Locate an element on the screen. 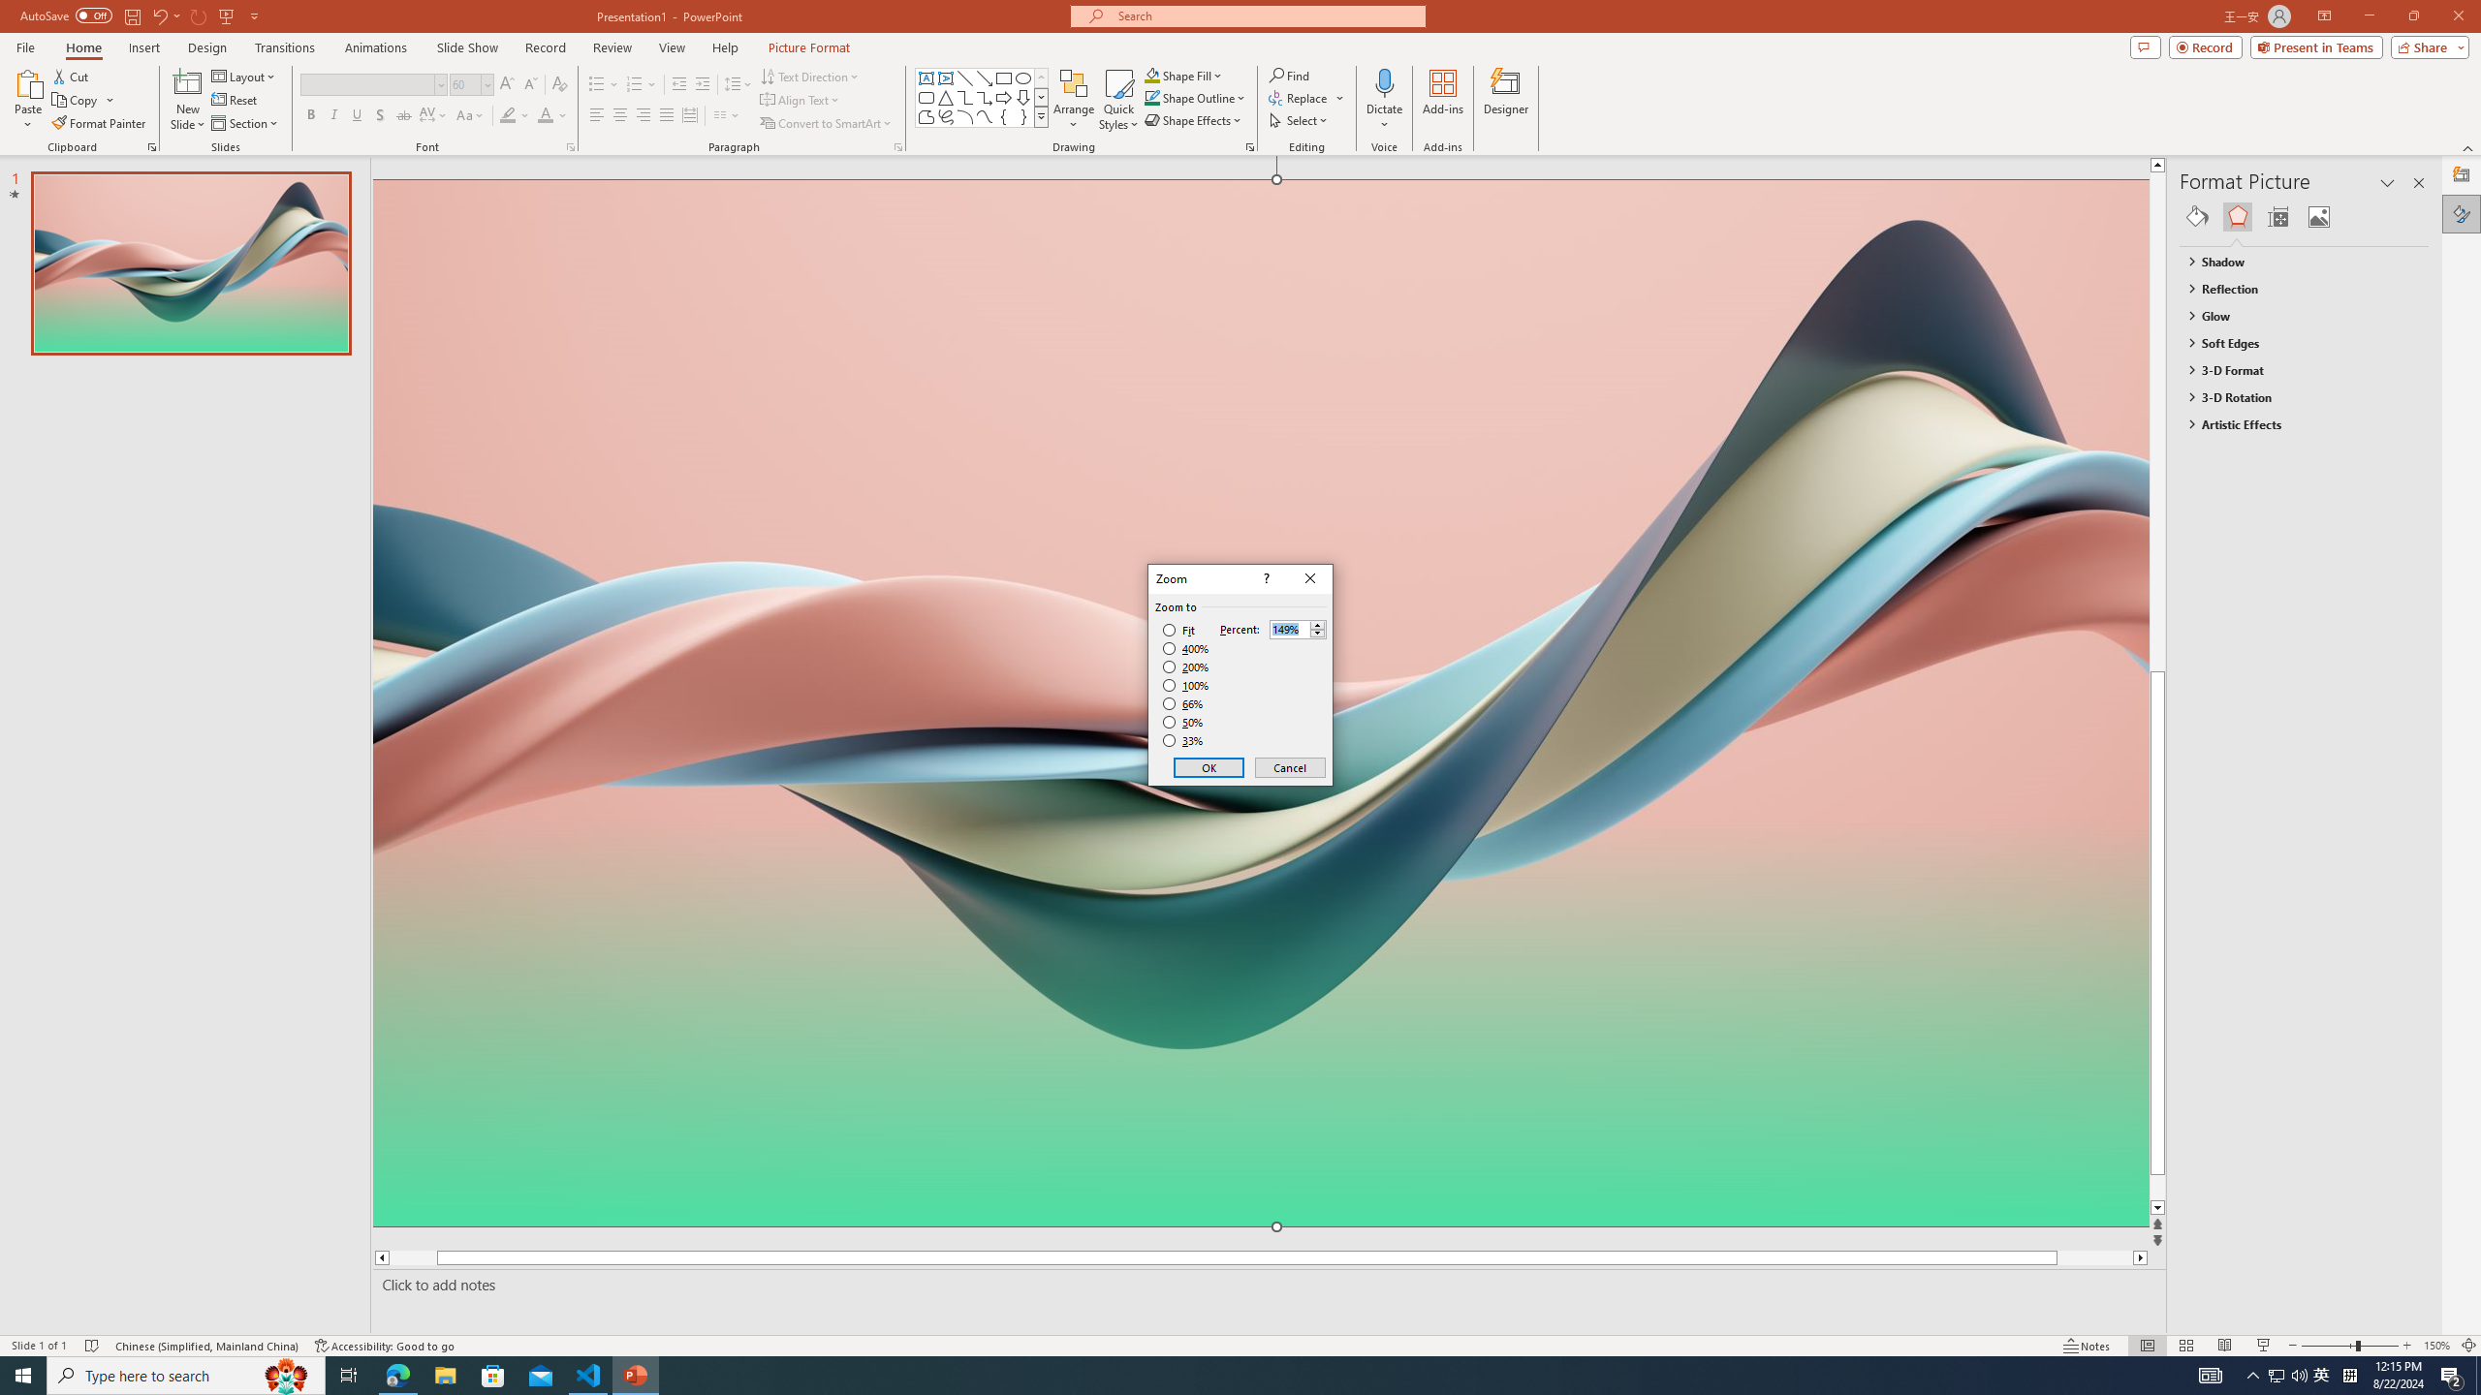 This screenshot has height=1395, width=2481. Class: NetUIScrollBar is located at coordinates (2420, 784).